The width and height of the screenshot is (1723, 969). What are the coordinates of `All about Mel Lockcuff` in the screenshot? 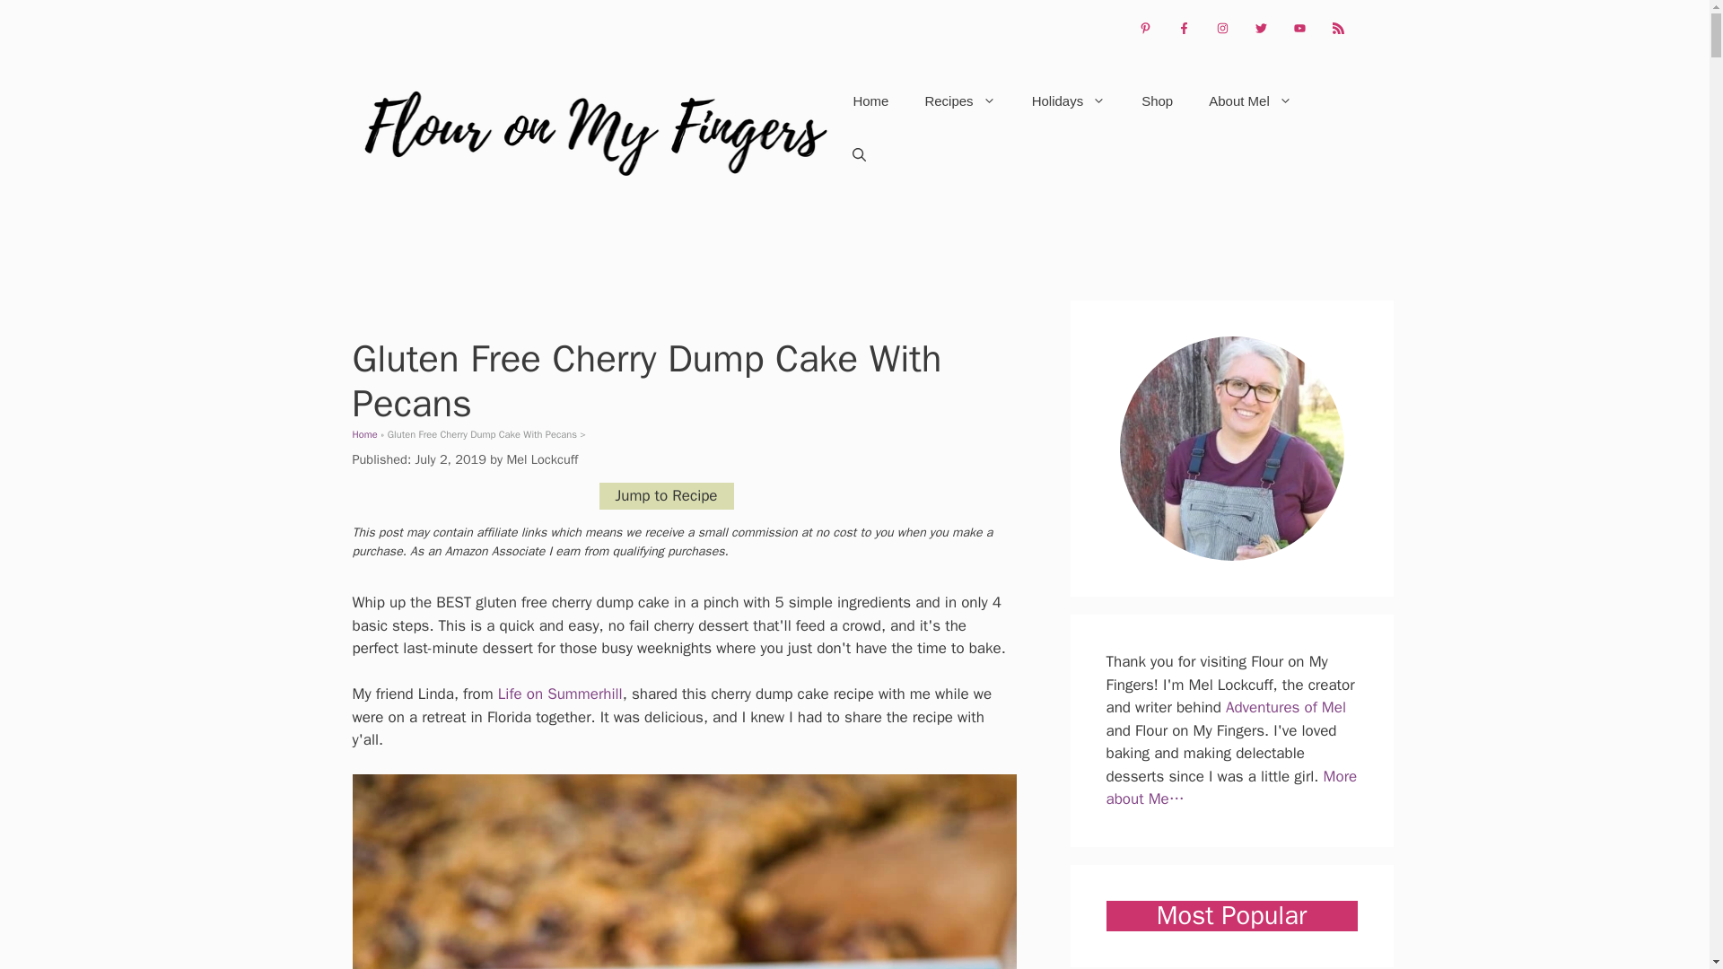 It's located at (542, 459).